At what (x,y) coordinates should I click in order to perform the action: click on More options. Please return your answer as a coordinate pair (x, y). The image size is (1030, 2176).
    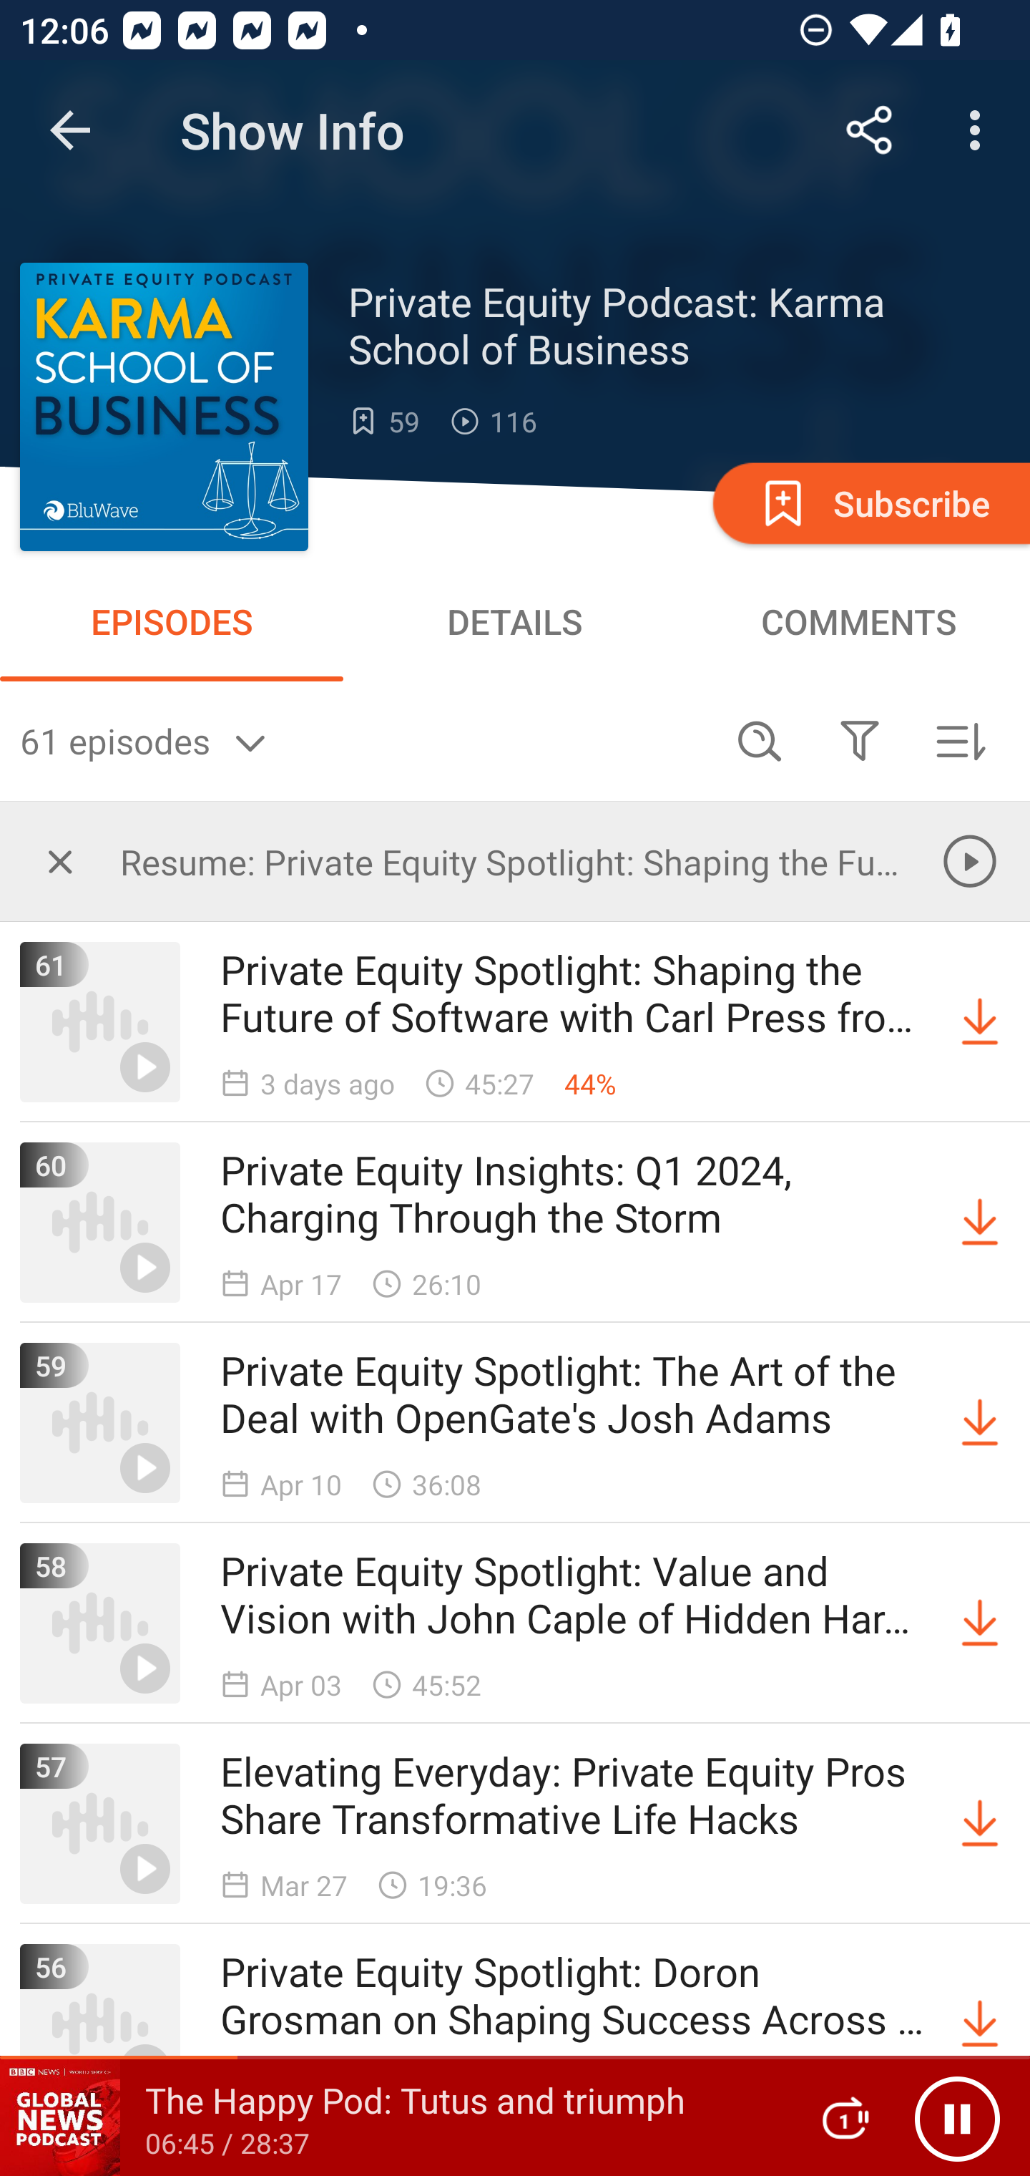
    Looking at the image, I should click on (980, 130).